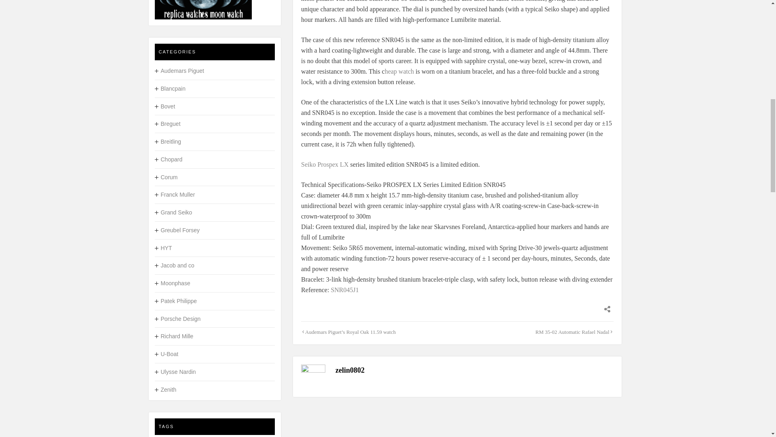  Describe the element at coordinates (325, 164) in the screenshot. I see `Seiko Prospex LX` at that location.